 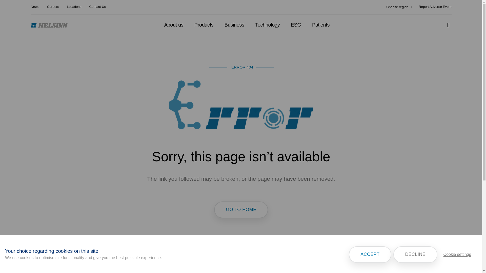 What do you see at coordinates (174, 25) in the screenshot?
I see `About us` at bounding box center [174, 25].